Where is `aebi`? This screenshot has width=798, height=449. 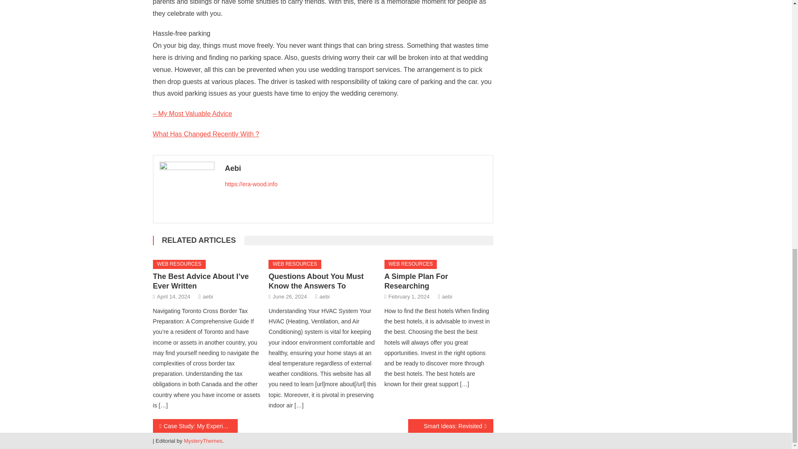
aebi is located at coordinates (208, 296).